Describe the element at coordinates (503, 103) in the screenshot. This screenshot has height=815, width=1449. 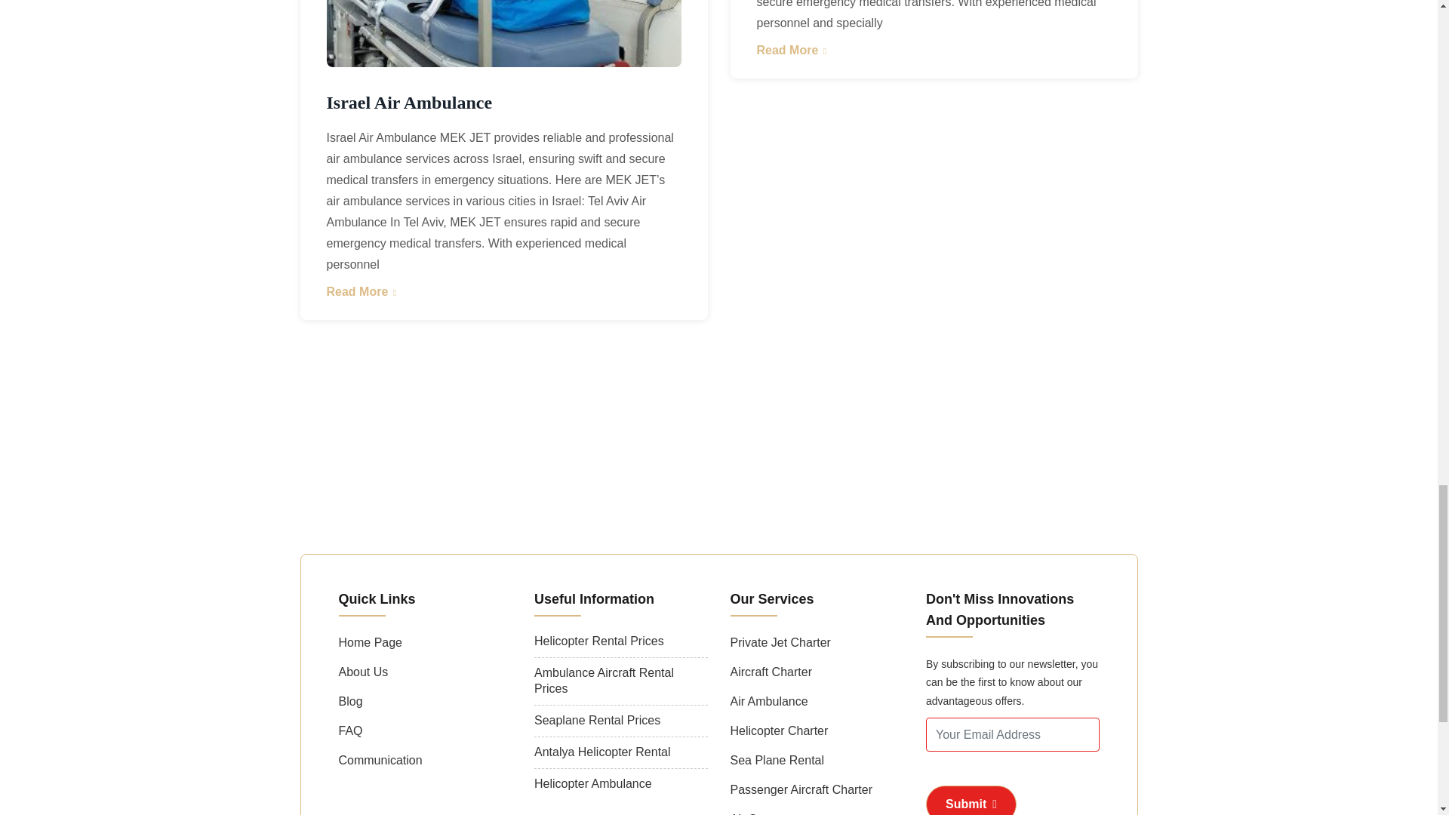
I see `Israel Air Ambulance` at that location.